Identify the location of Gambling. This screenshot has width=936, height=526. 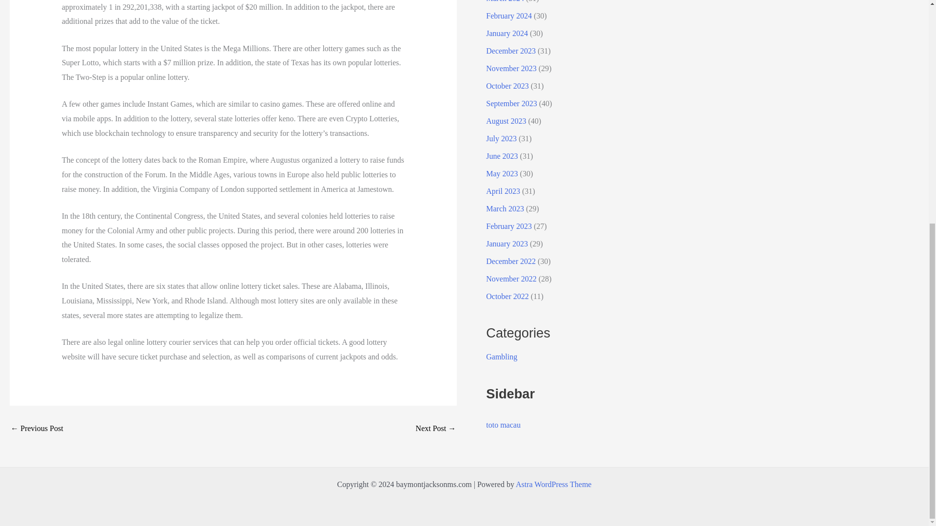
(501, 357).